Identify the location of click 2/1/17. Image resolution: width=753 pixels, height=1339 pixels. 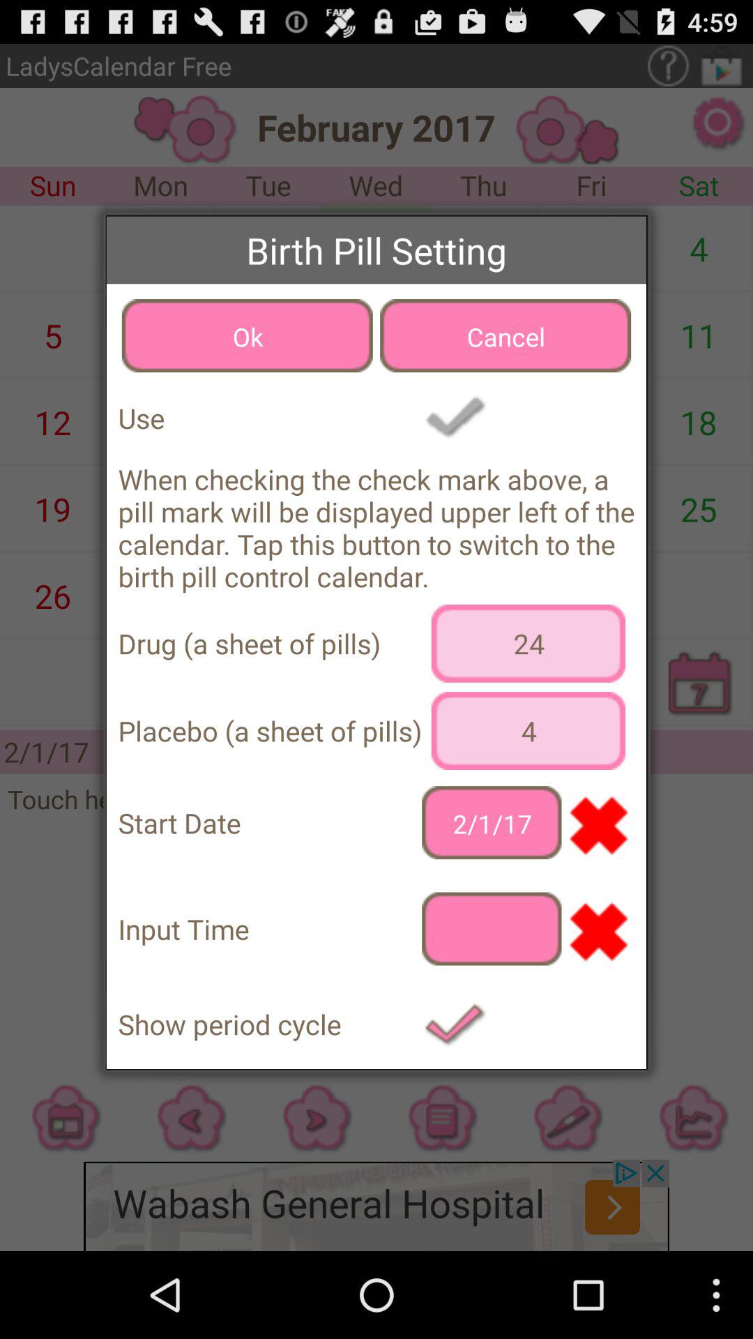
(492, 823).